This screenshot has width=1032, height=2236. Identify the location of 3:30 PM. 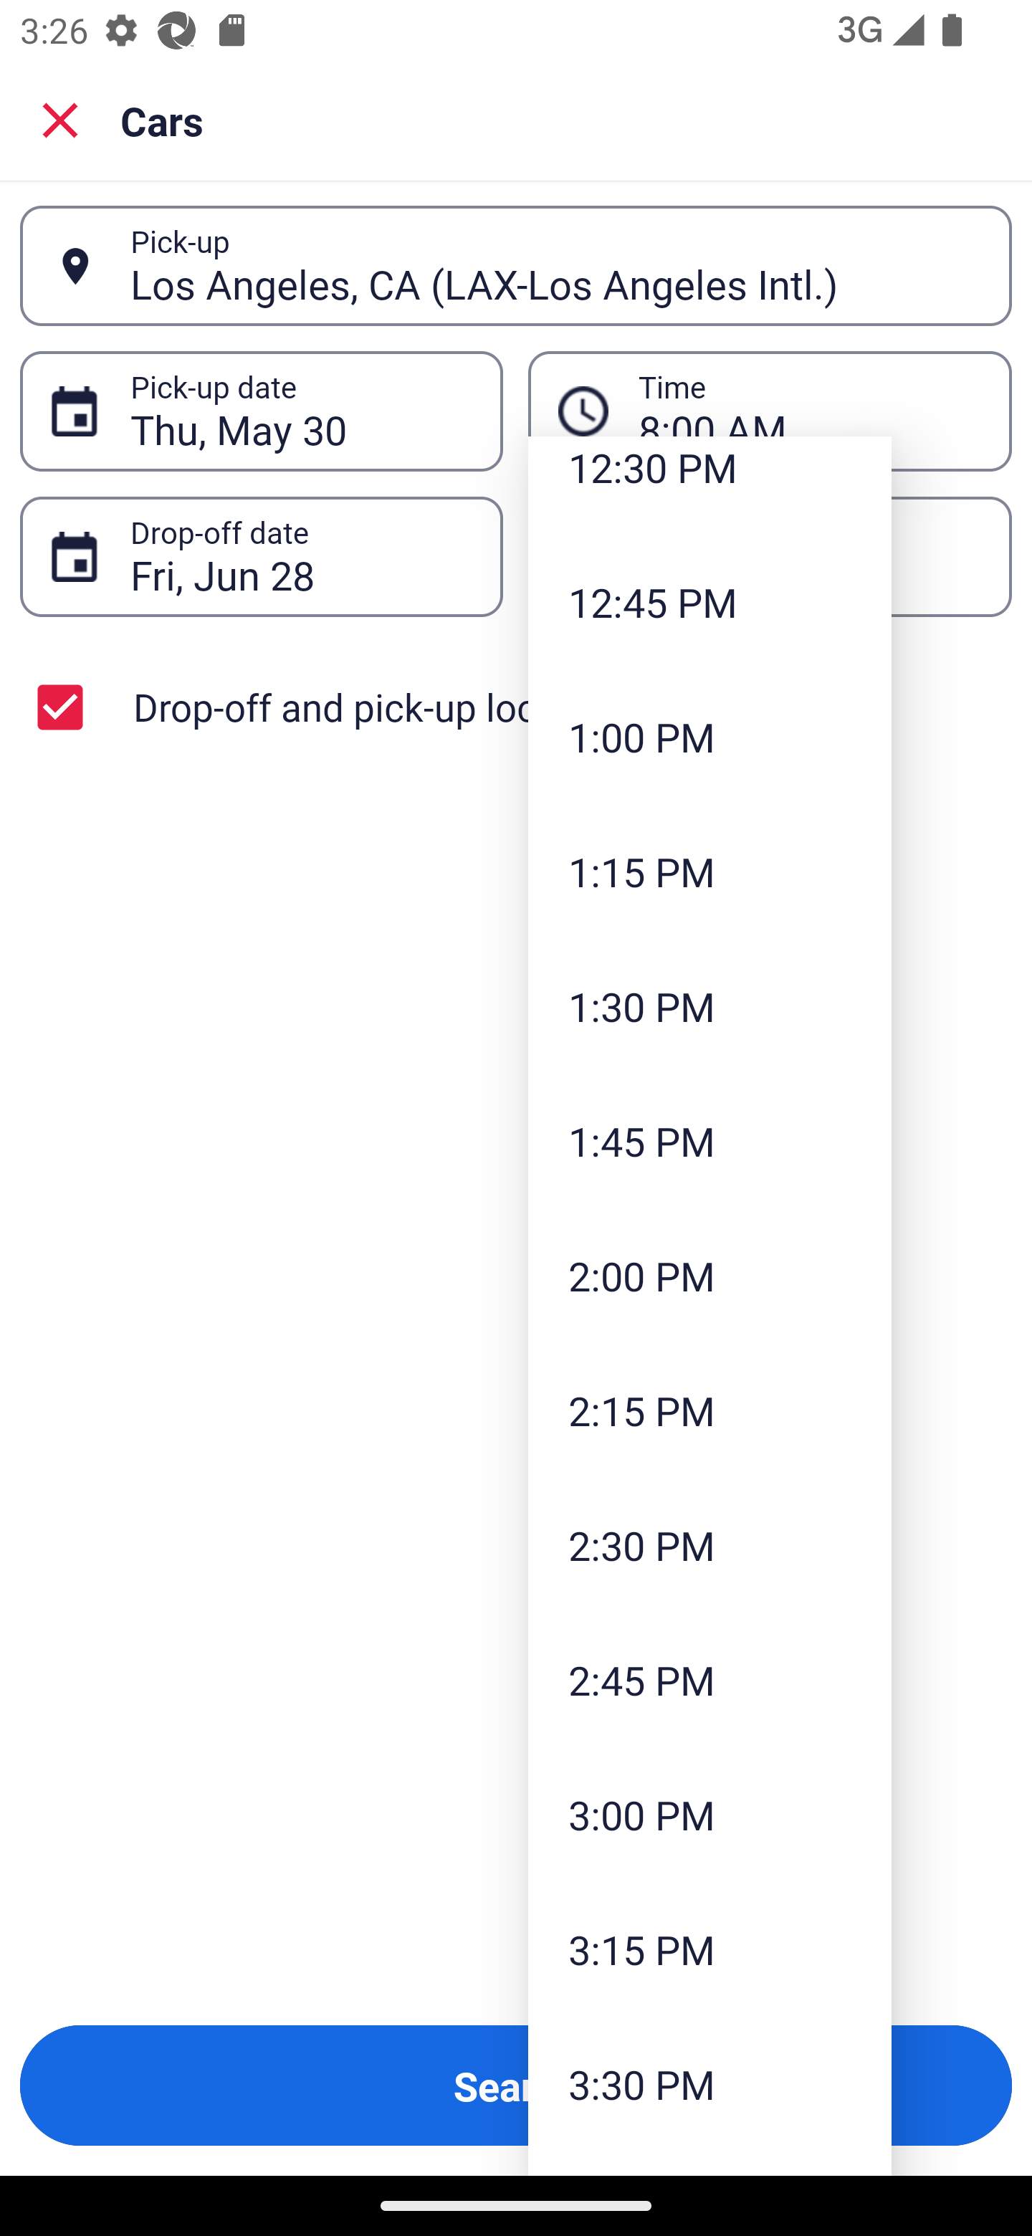
(709, 2084).